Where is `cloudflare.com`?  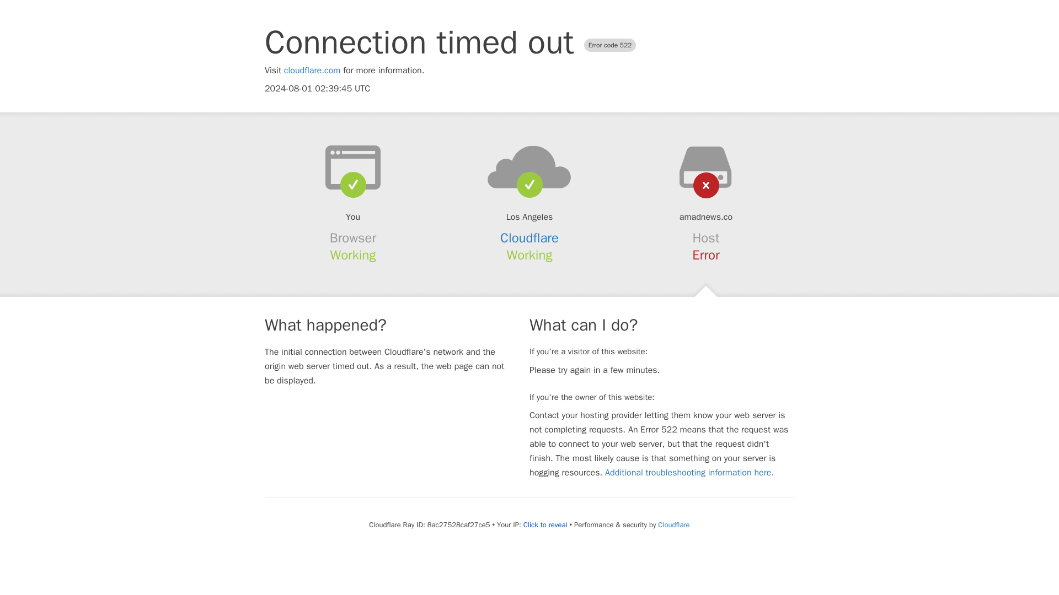
cloudflare.com is located at coordinates (312, 71).